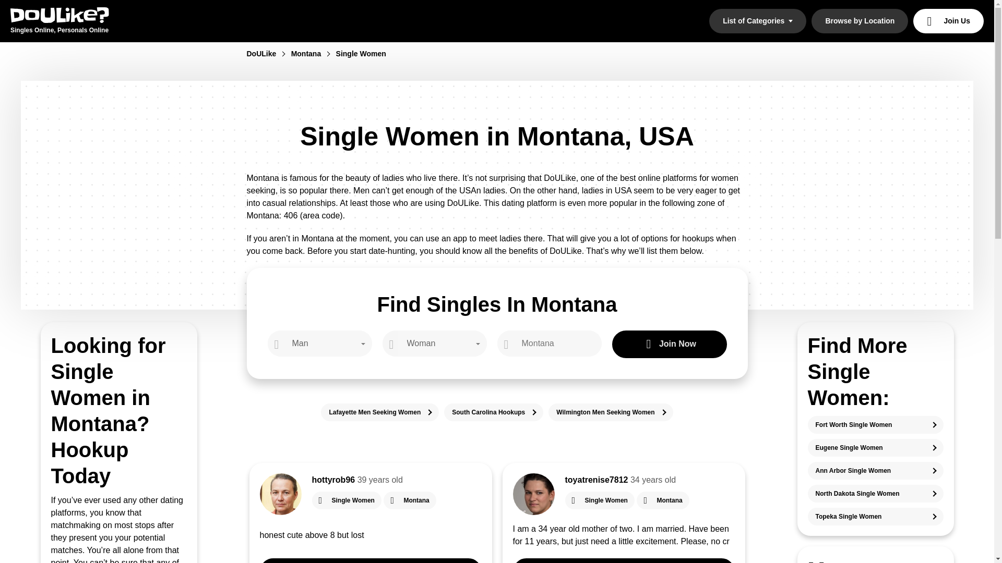  Describe the element at coordinates (267, 54) in the screenshot. I see `DoULike` at that location.